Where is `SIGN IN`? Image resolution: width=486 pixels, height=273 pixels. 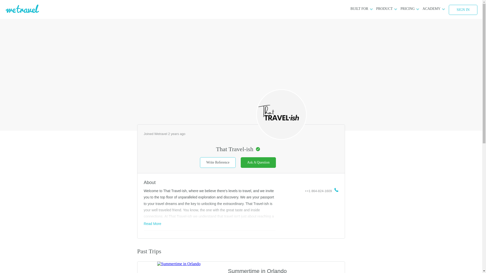 SIGN IN is located at coordinates (463, 10).